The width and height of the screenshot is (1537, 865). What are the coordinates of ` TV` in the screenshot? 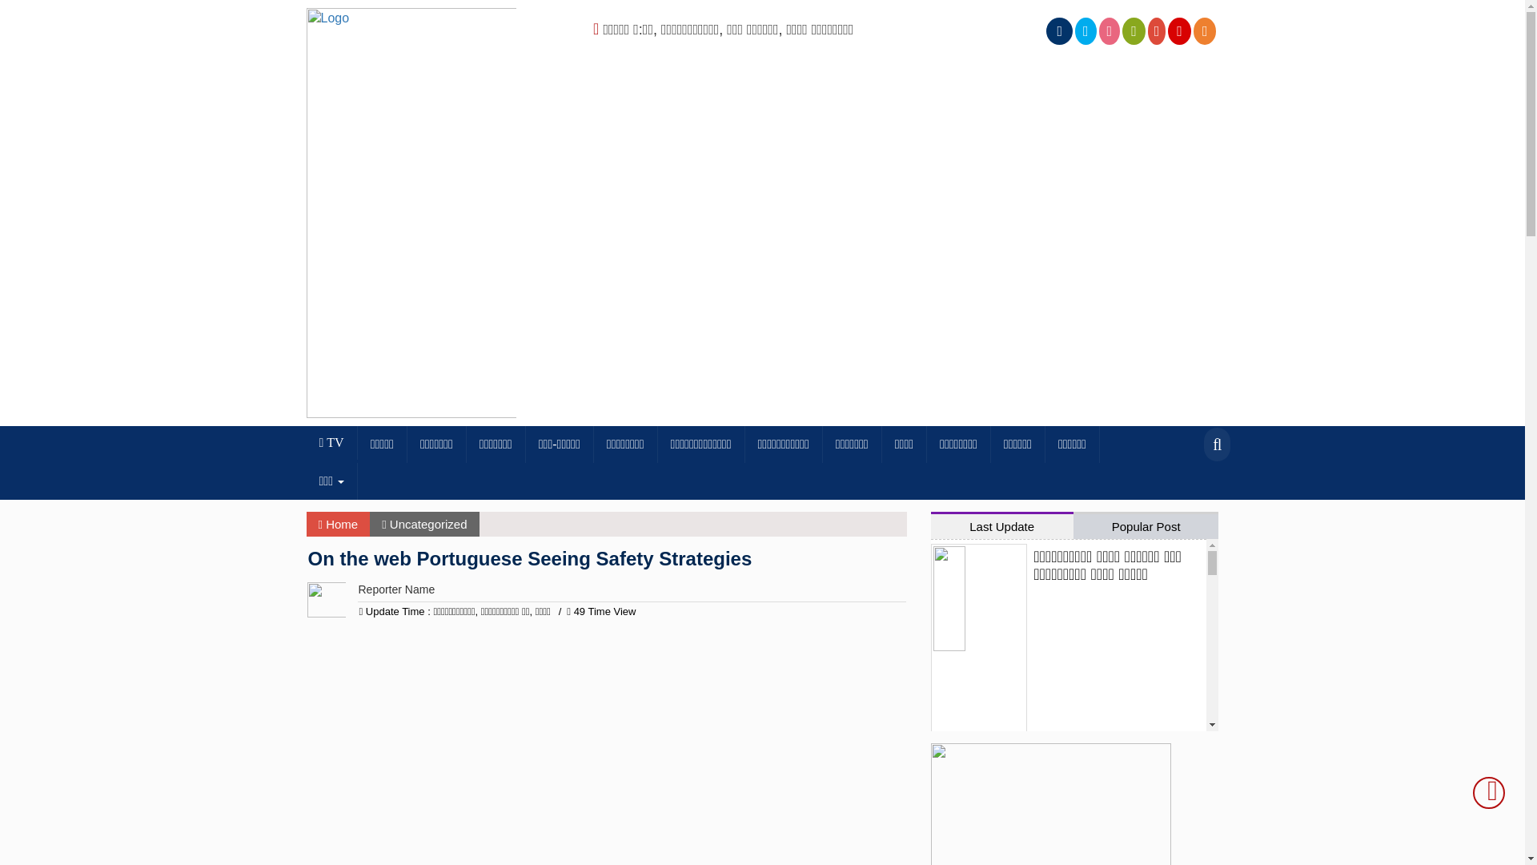 It's located at (331, 442).